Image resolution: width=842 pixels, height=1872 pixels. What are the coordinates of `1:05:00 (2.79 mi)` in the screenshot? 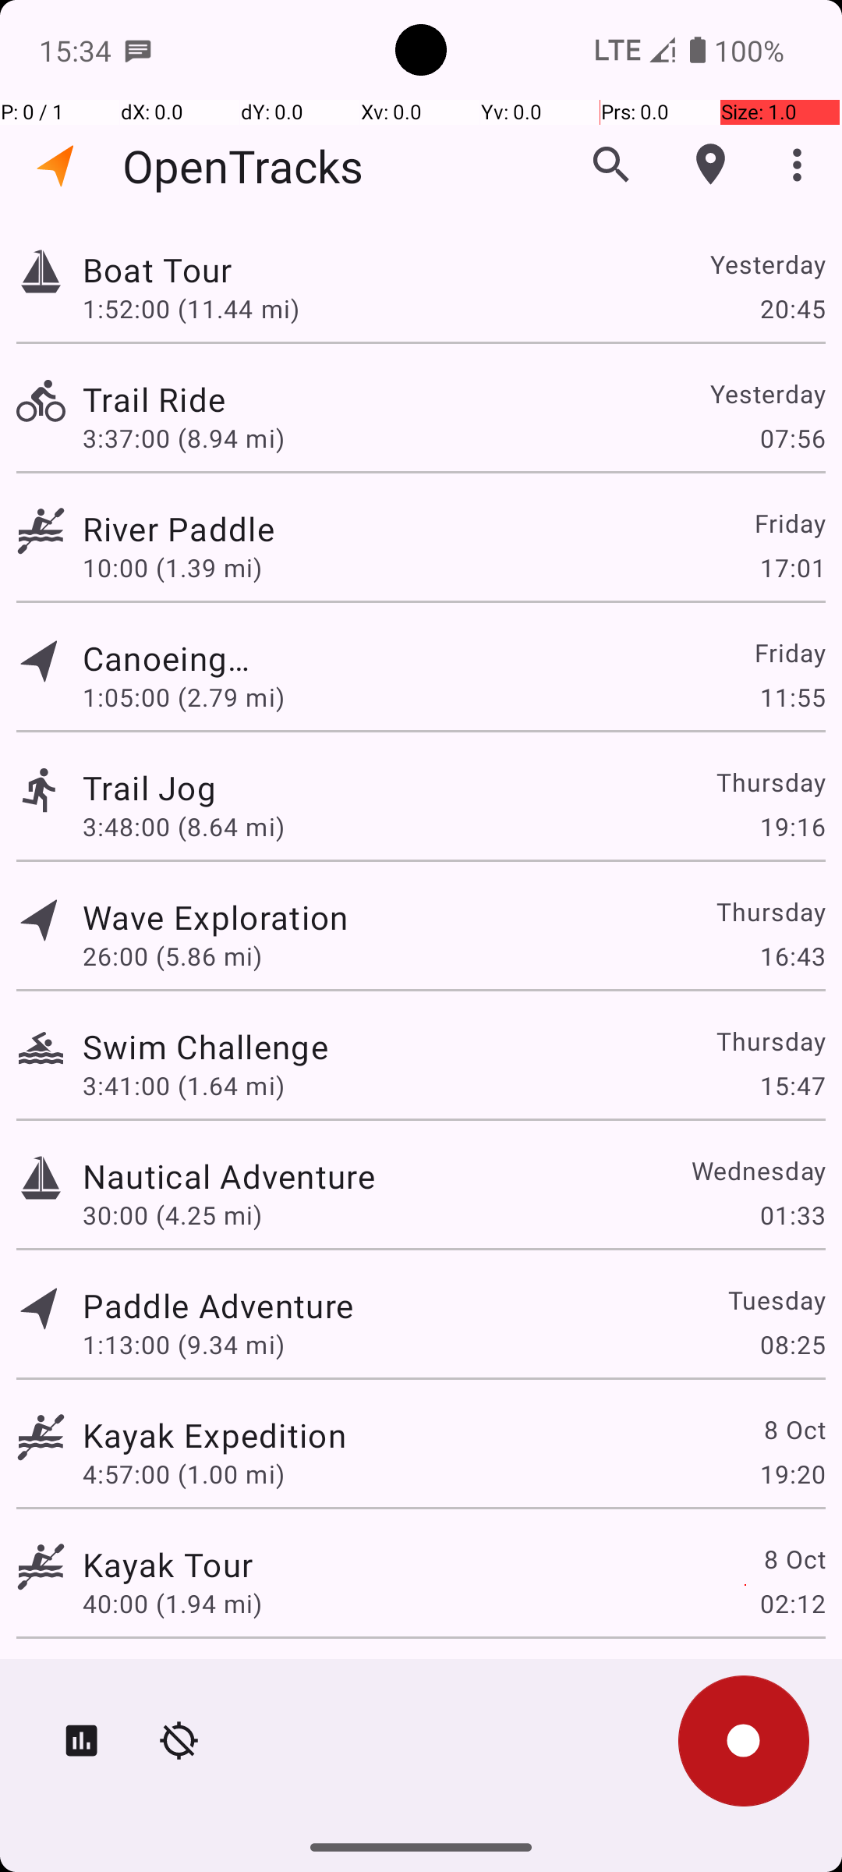 It's located at (184, 697).